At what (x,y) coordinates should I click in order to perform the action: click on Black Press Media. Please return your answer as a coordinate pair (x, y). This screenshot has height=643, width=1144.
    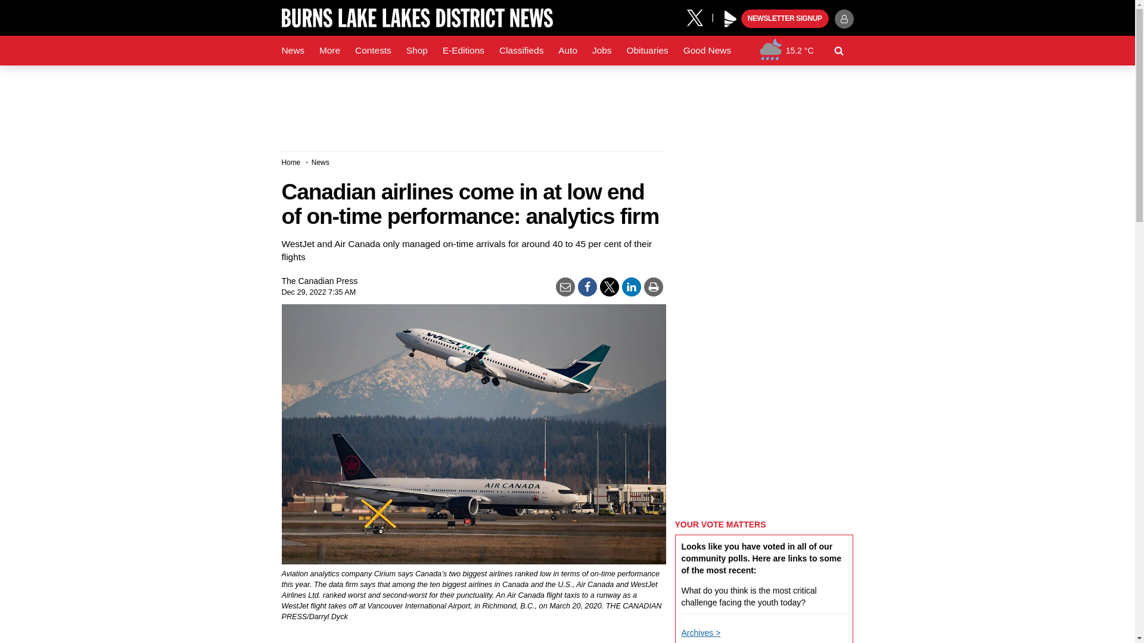
    Looking at the image, I should click on (730, 19).